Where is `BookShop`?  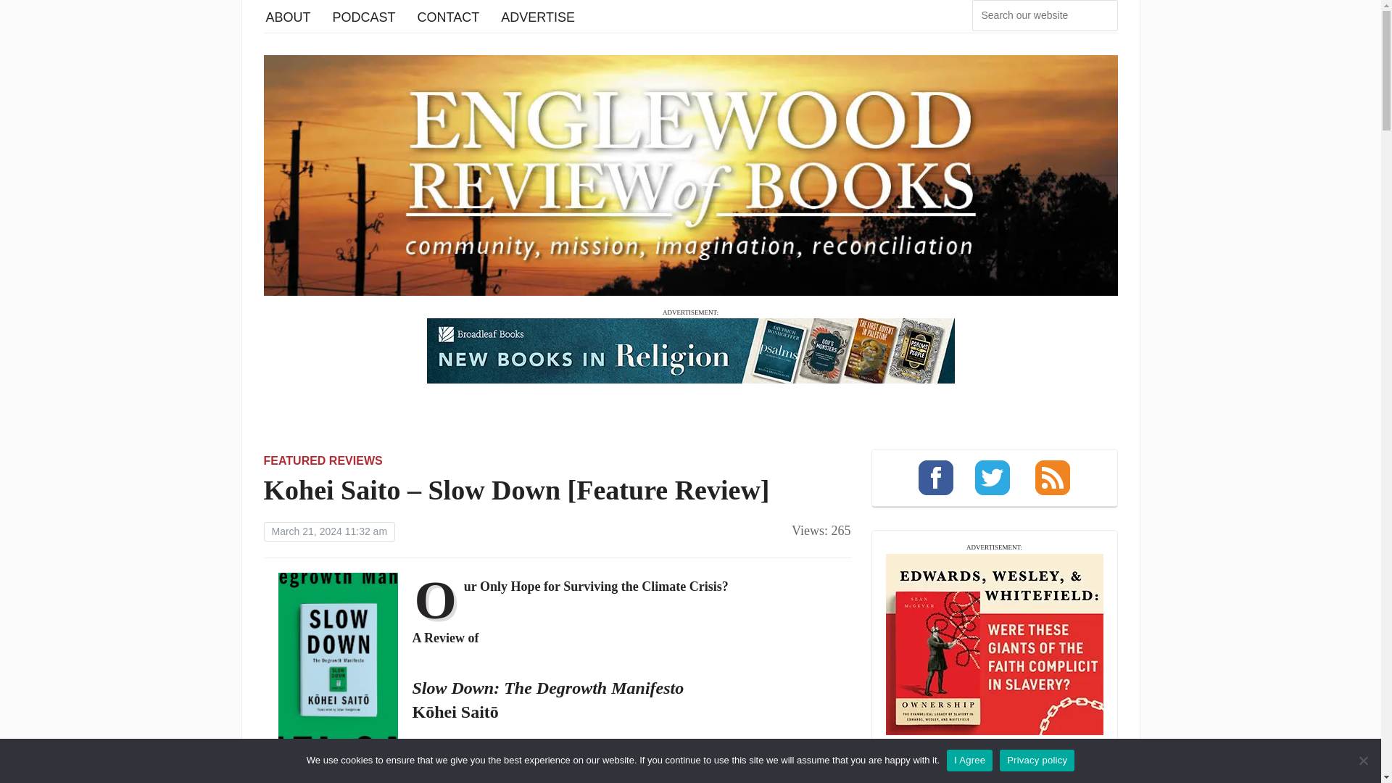
BookShop is located at coordinates (358, 777).